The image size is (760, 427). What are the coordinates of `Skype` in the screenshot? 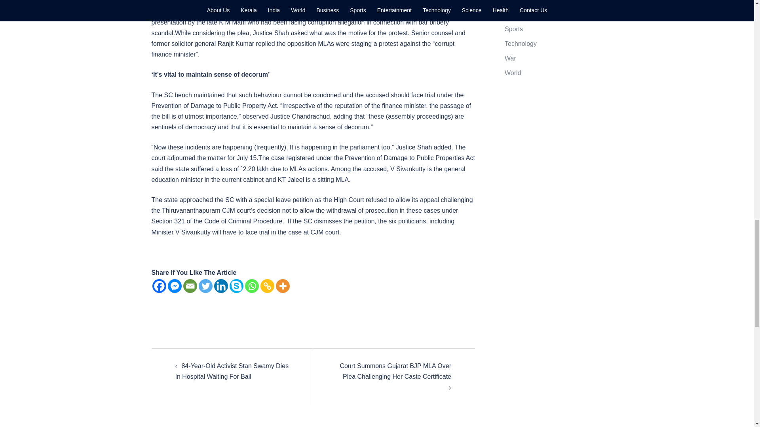 It's located at (236, 286).